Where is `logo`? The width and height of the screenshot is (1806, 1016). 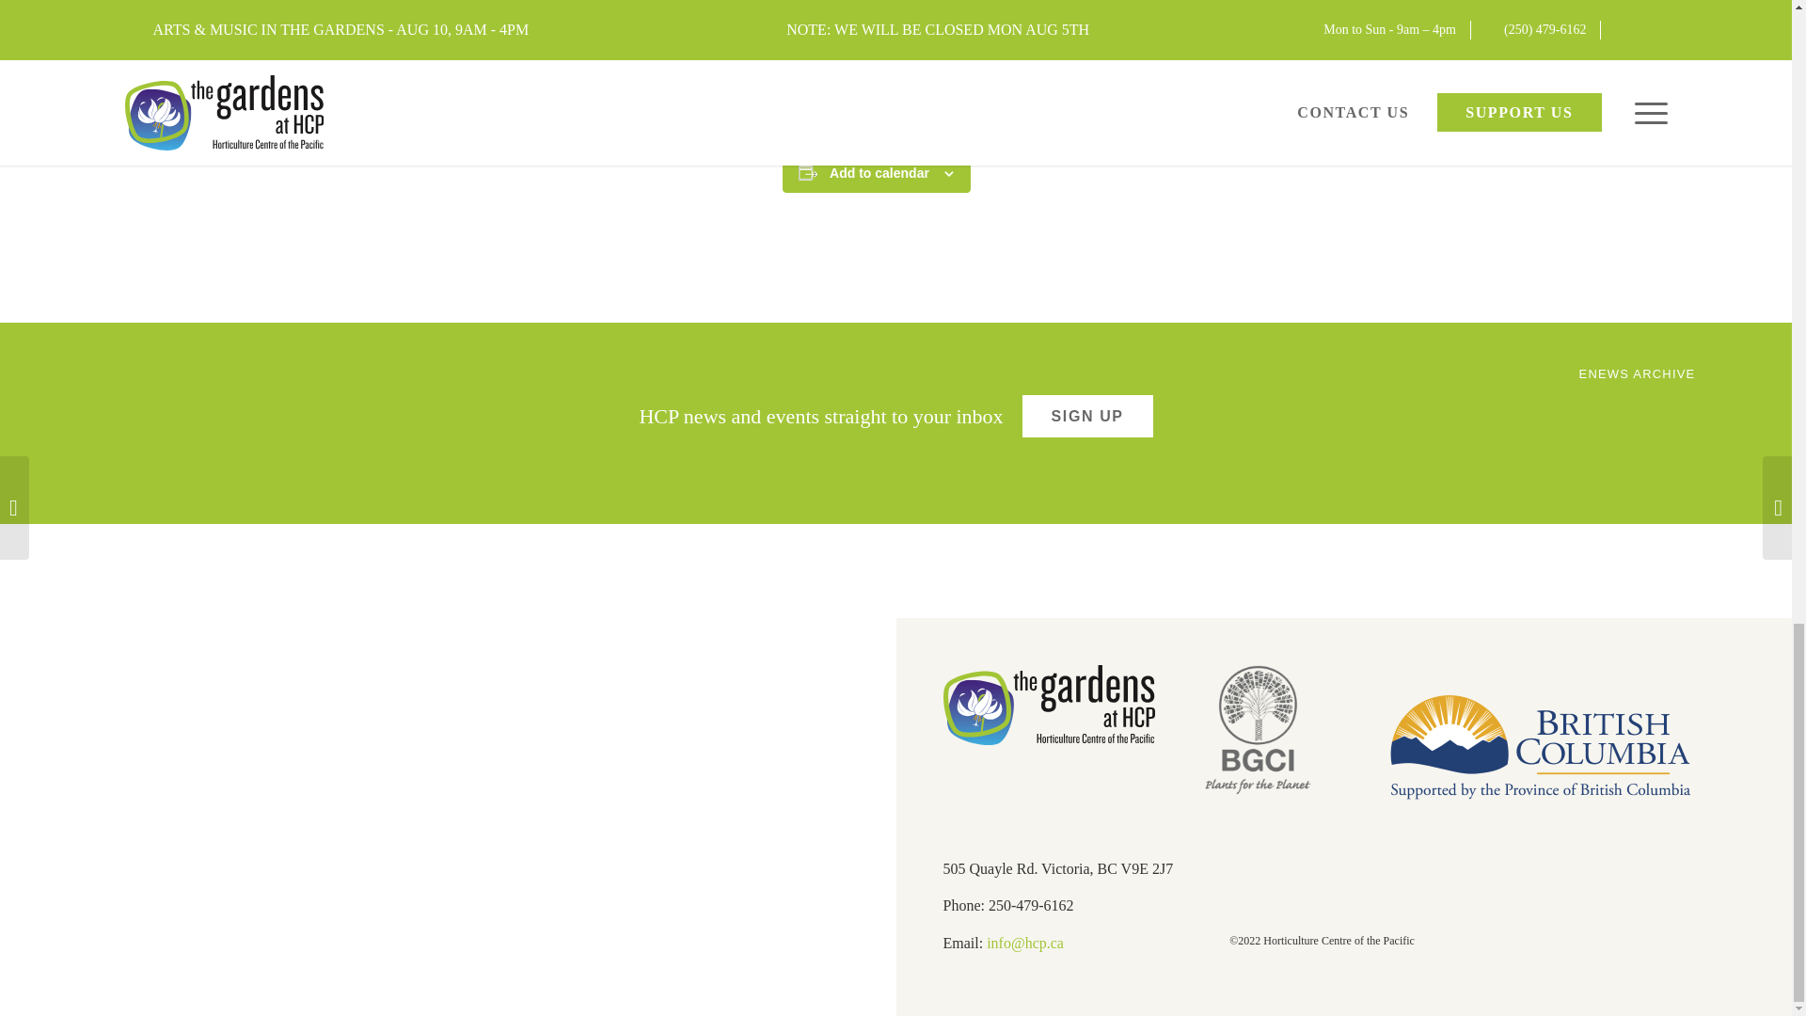 logo is located at coordinates (1048, 705).